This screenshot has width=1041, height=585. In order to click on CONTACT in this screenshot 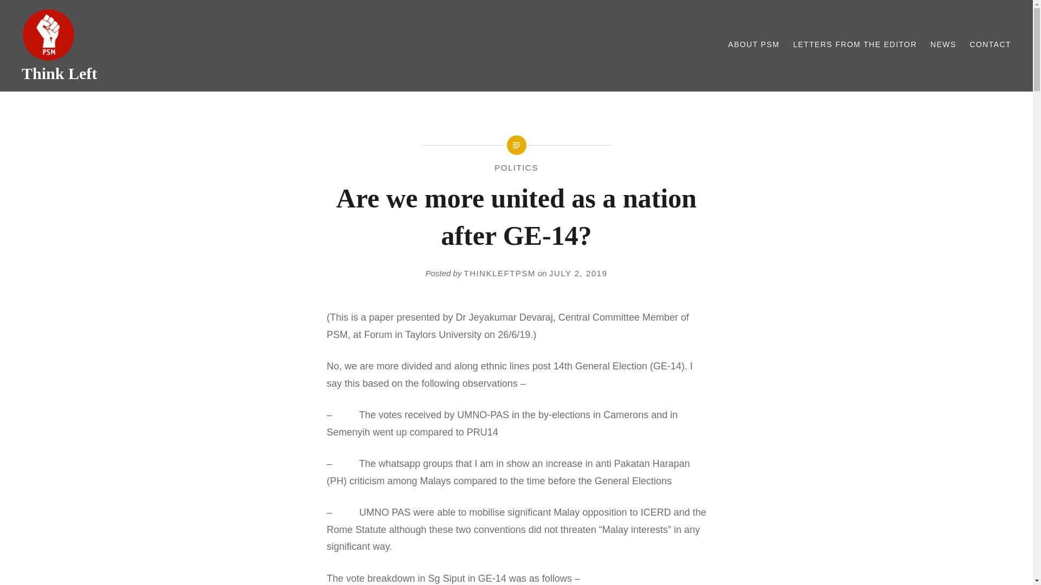, I will do `click(990, 44)`.